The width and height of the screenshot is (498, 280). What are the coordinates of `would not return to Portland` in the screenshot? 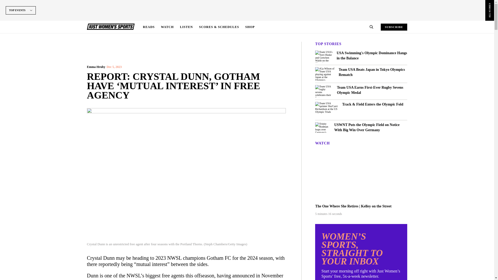 It's located at (134, 279).